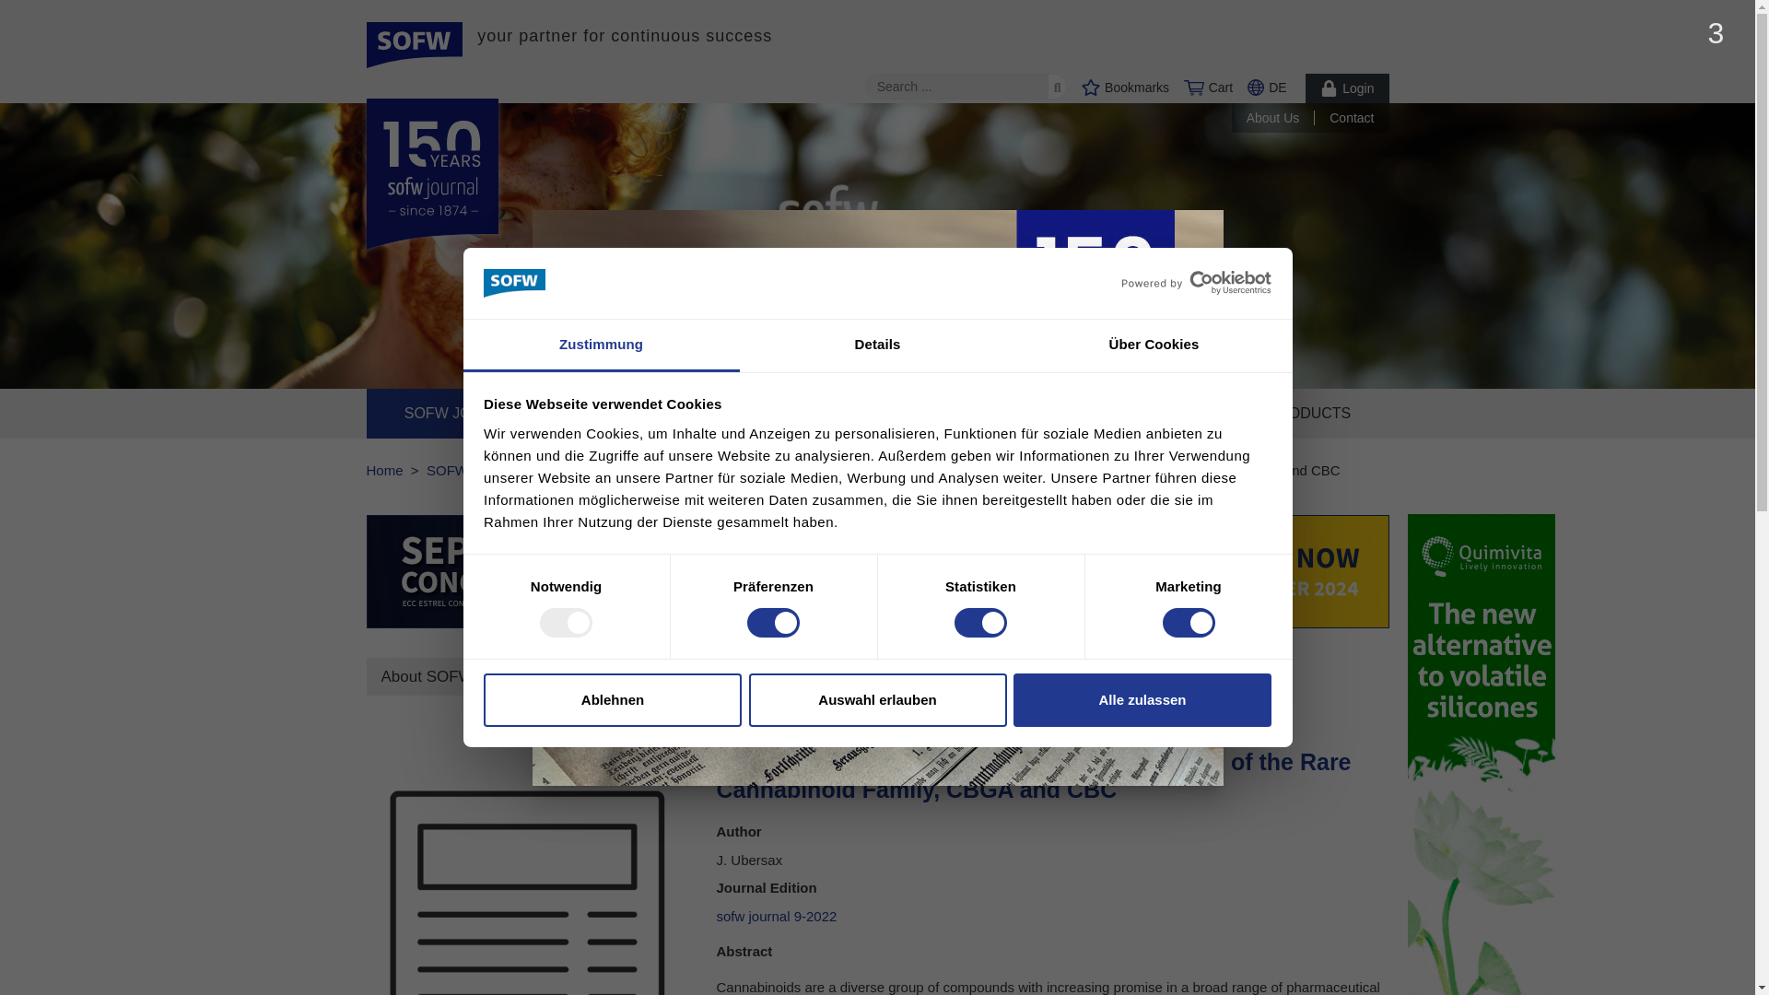  What do you see at coordinates (1266, 87) in the screenshot?
I see `DE` at bounding box center [1266, 87].